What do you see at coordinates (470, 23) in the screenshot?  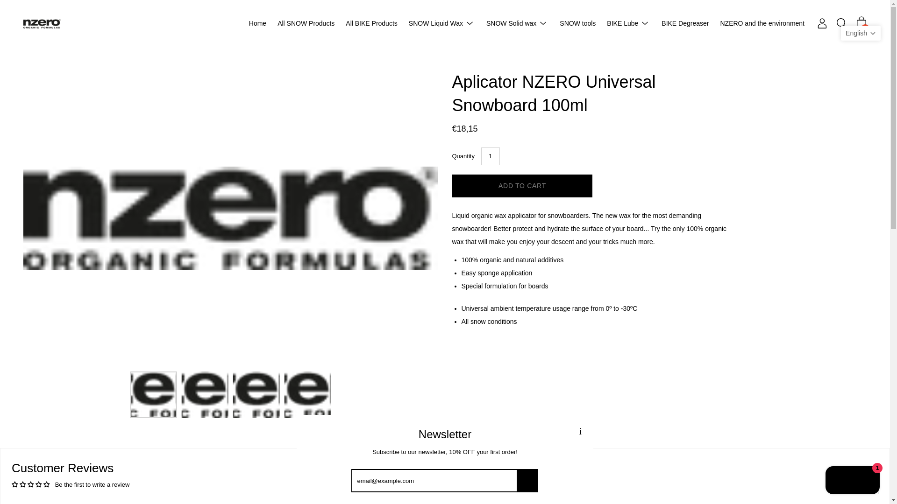 I see `Show submenu` at bounding box center [470, 23].